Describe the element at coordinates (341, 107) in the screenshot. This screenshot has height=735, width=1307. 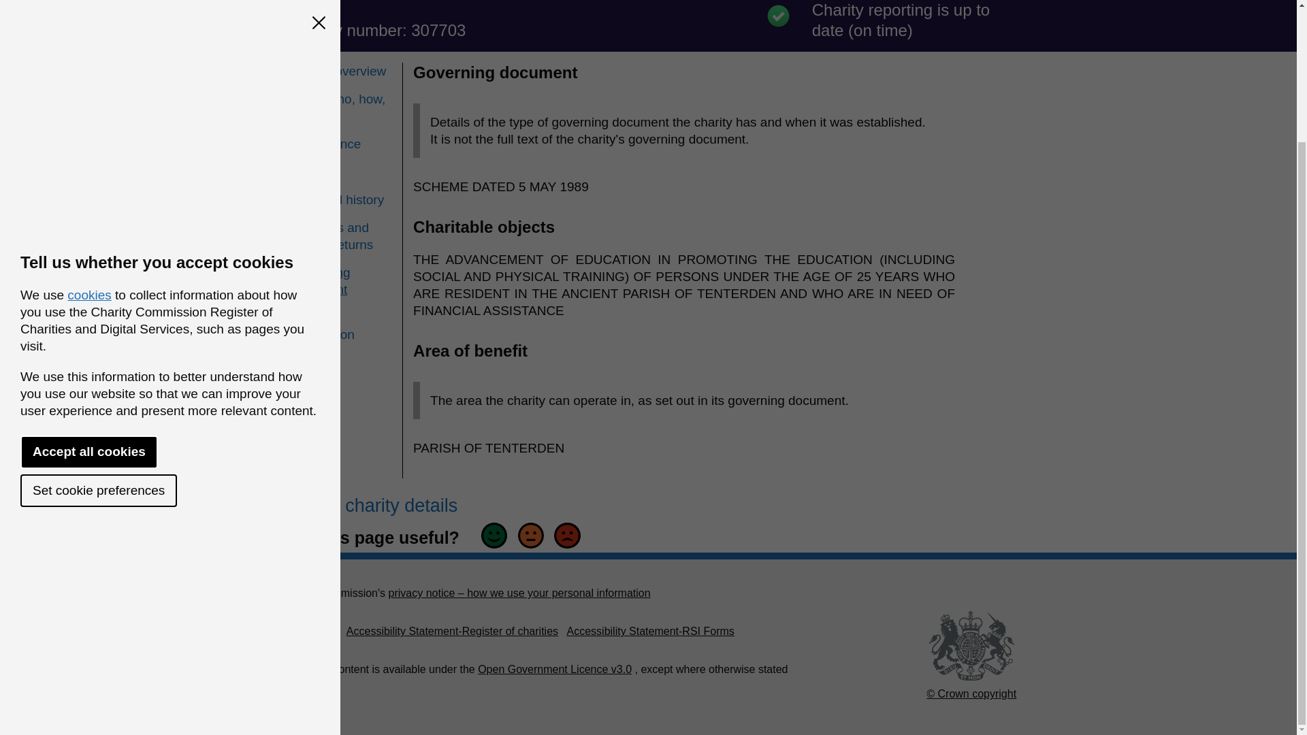
I see `What, who, how, where` at that location.